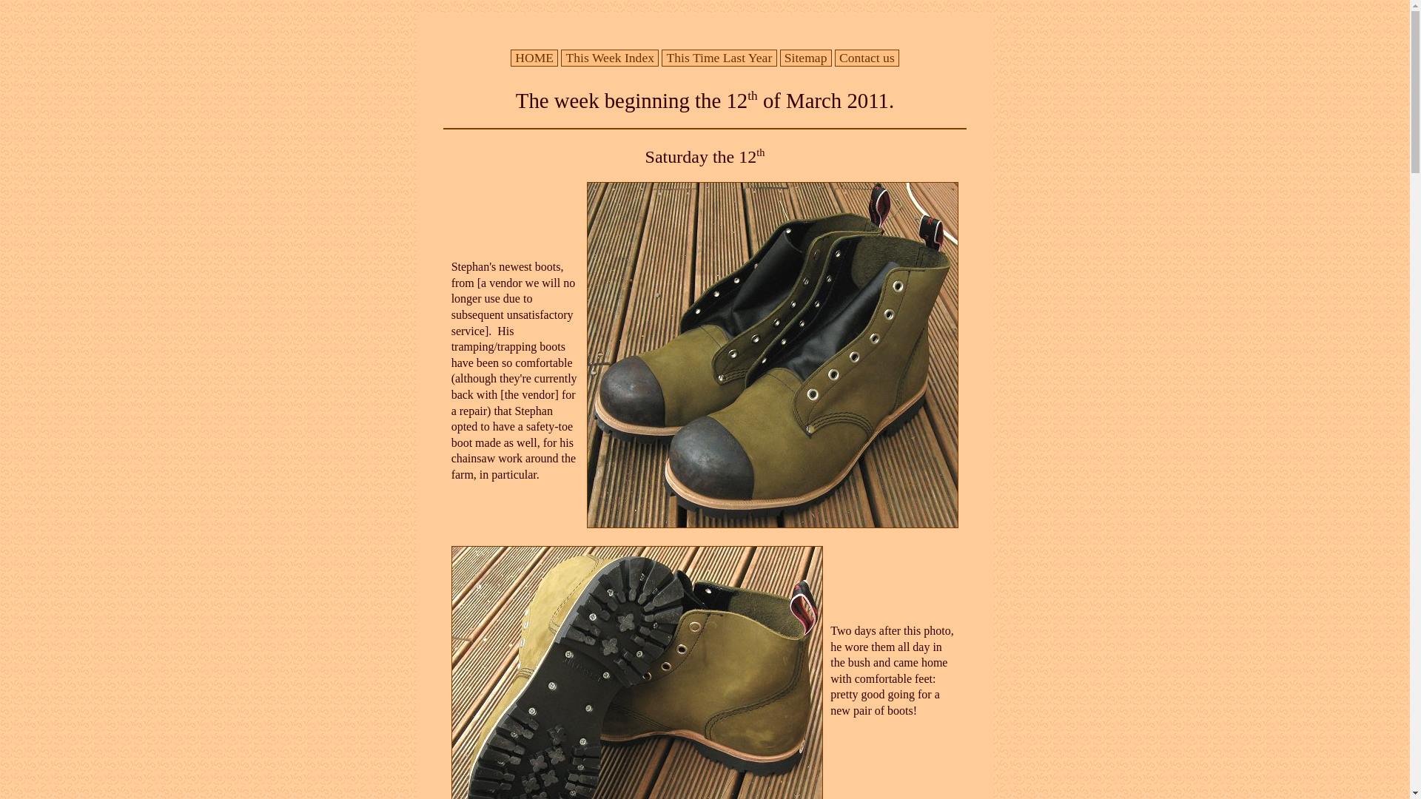 The image size is (1421, 799). What do you see at coordinates (805, 57) in the screenshot?
I see `A map of how things connect within this site.` at bounding box center [805, 57].